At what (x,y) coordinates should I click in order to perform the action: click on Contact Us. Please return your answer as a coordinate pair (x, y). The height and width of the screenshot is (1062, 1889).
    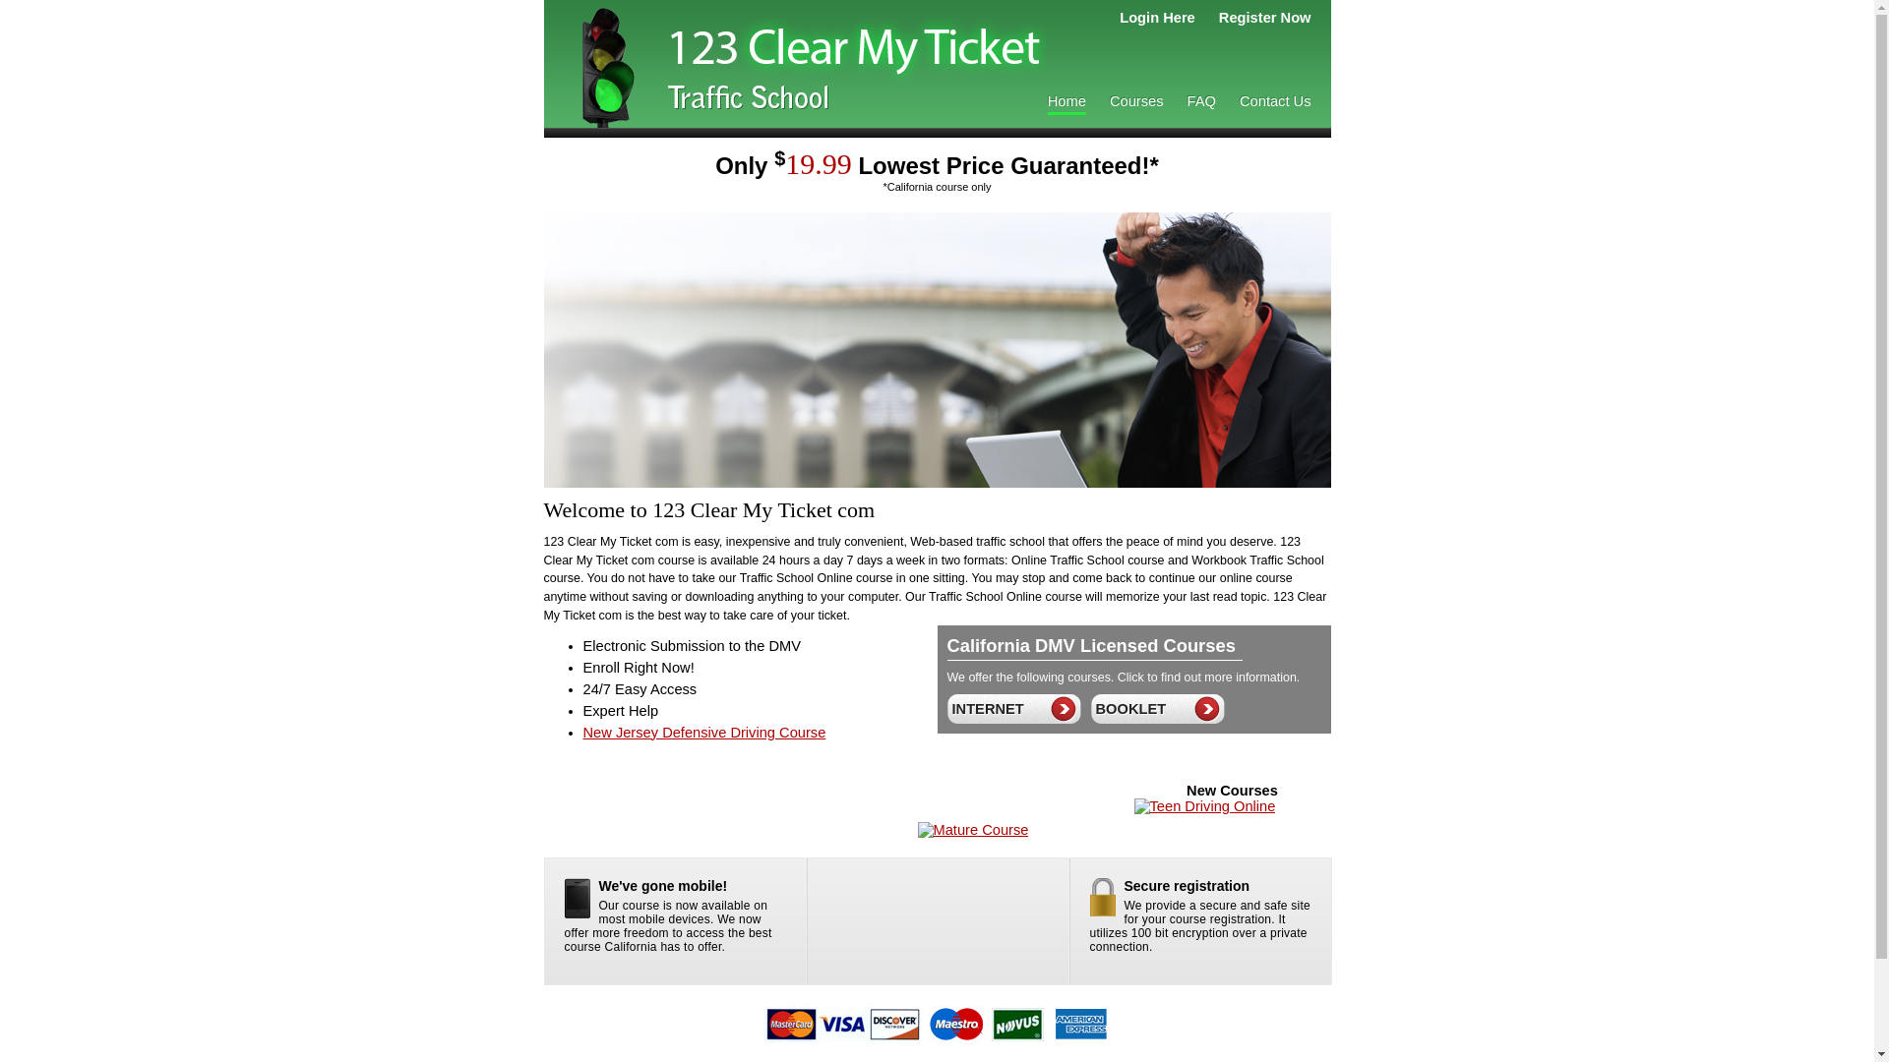
    Looking at the image, I should click on (1275, 101).